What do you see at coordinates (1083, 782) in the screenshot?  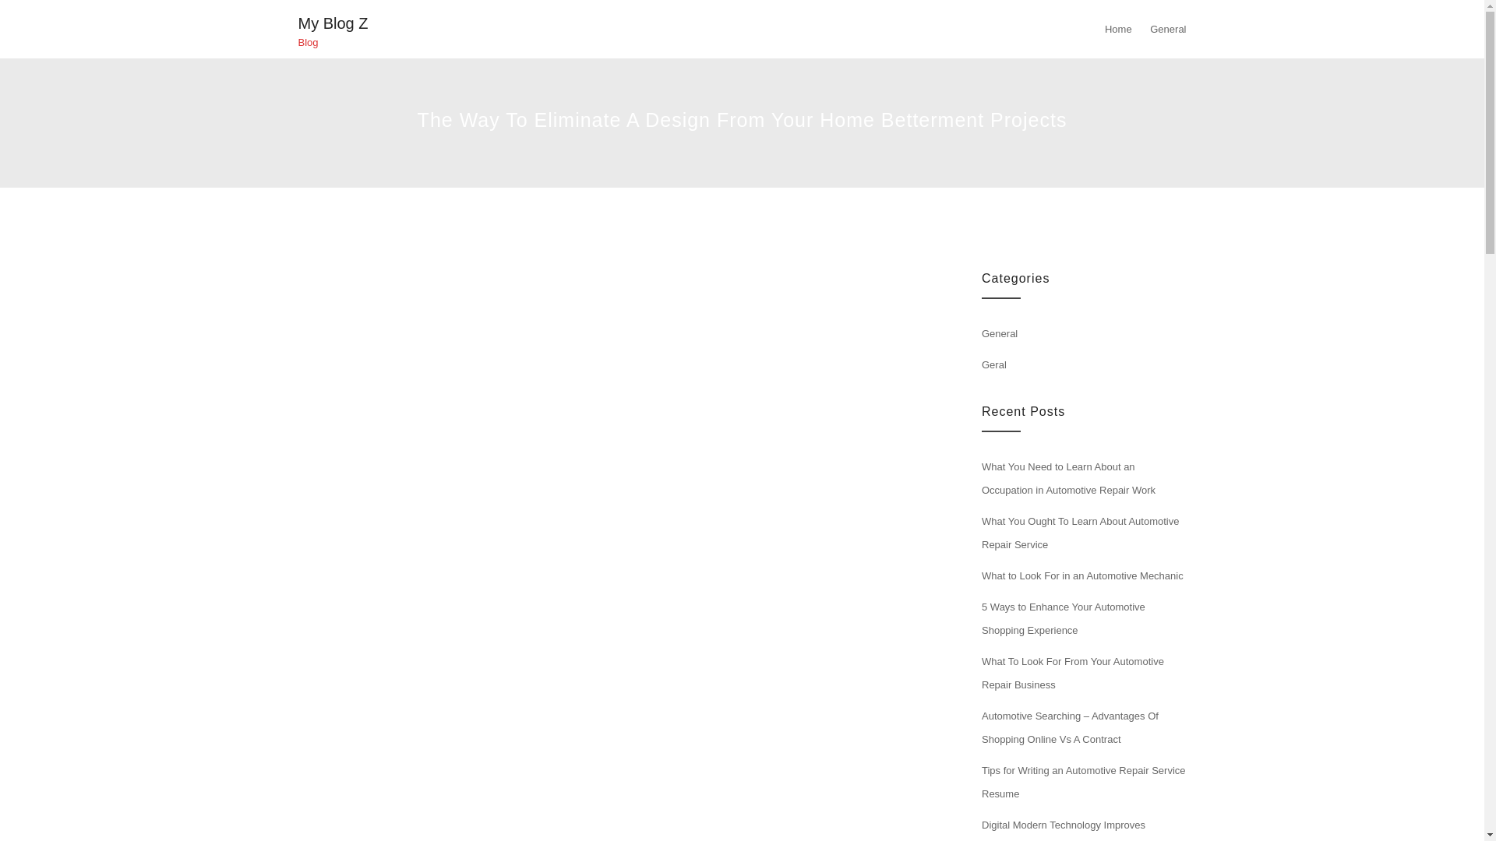 I see `Tips for Writing an Automotive Repair Service Resume` at bounding box center [1083, 782].